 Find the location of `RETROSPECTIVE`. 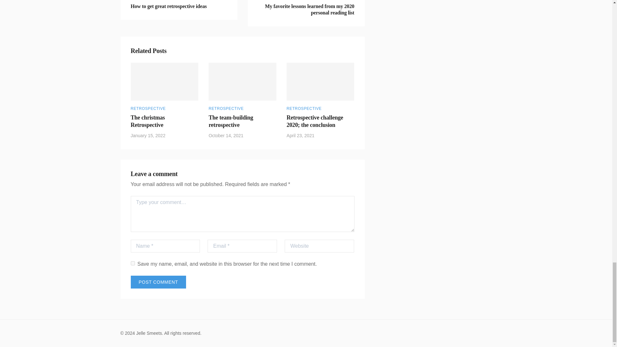

RETROSPECTIVE is located at coordinates (231, 121).